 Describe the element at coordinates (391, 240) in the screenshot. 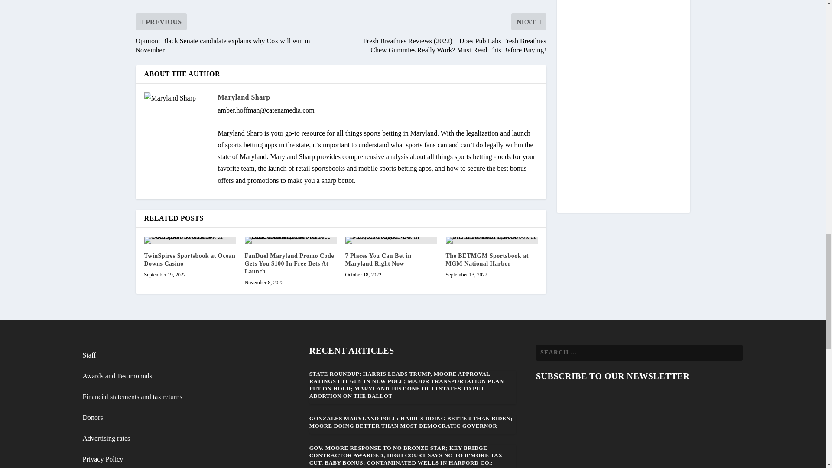

I see `7 Places You Can Bet in Maryland Right Now` at that location.